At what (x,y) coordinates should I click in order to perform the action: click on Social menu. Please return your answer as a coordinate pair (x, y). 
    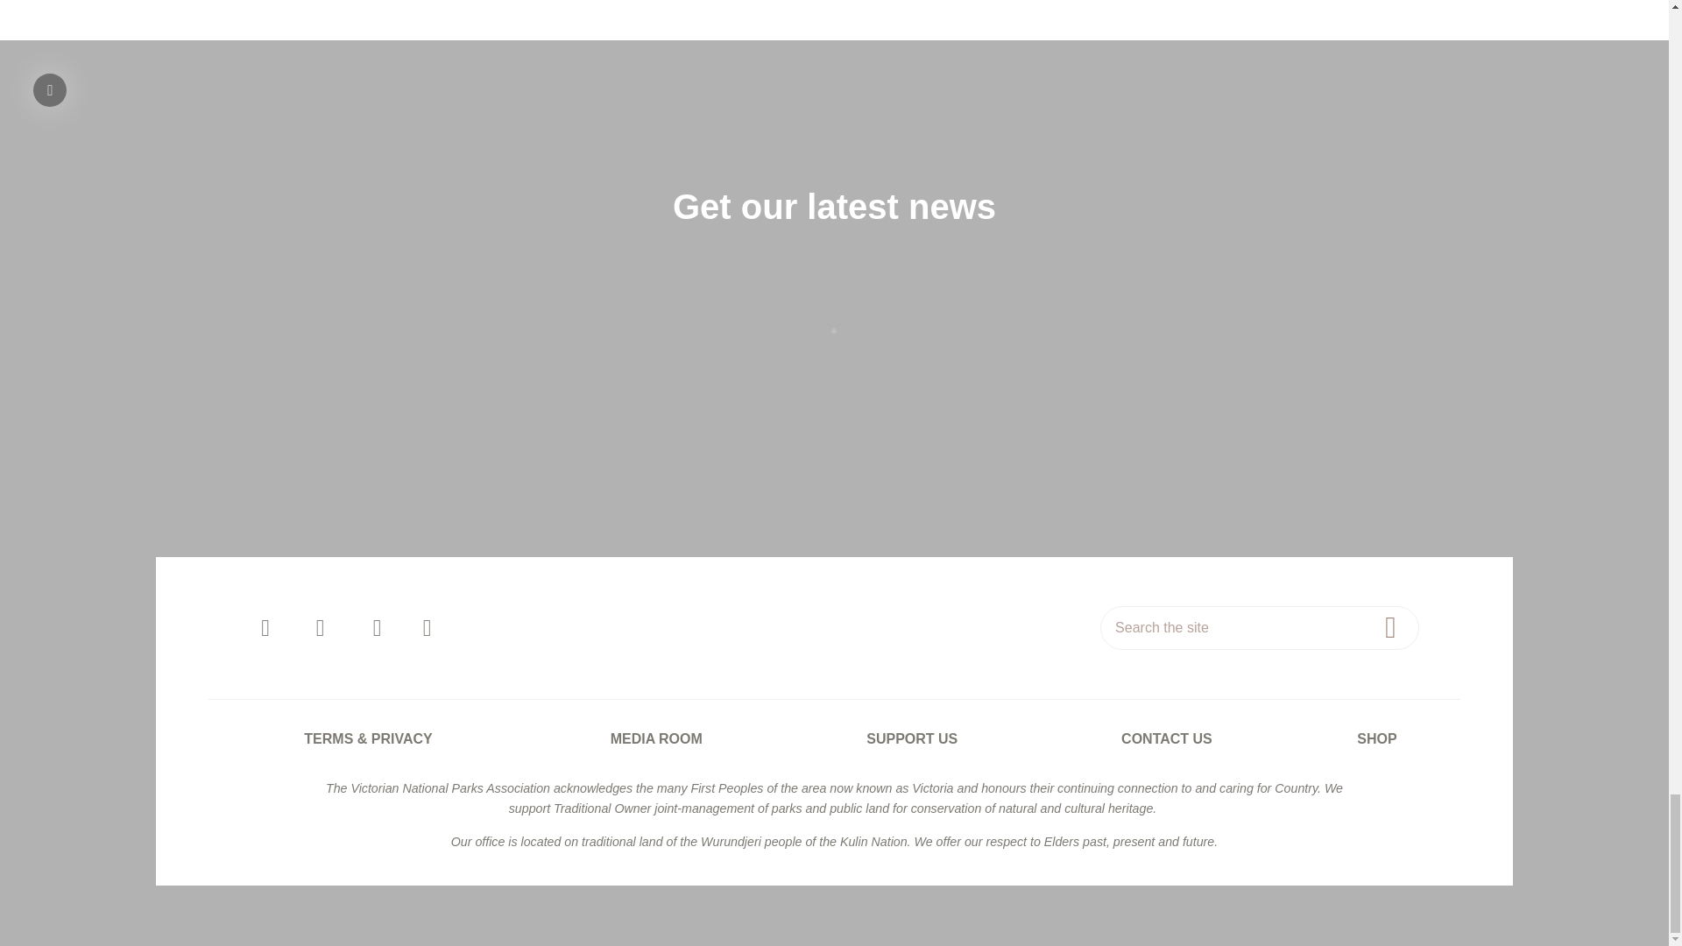
    Looking at the image, I should click on (463, 627).